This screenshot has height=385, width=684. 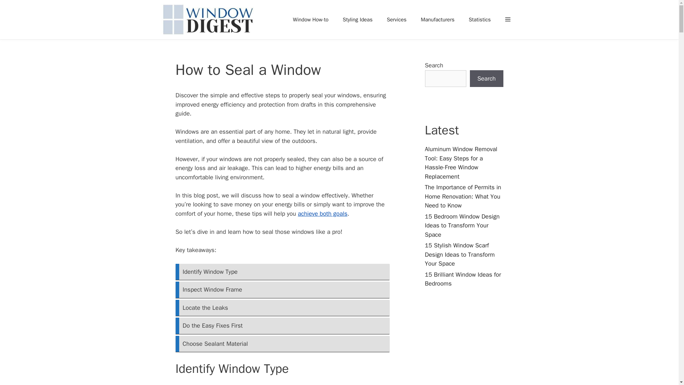 What do you see at coordinates (480, 19) in the screenshot?
I see `Statistics` at bounding box center [480, 19].